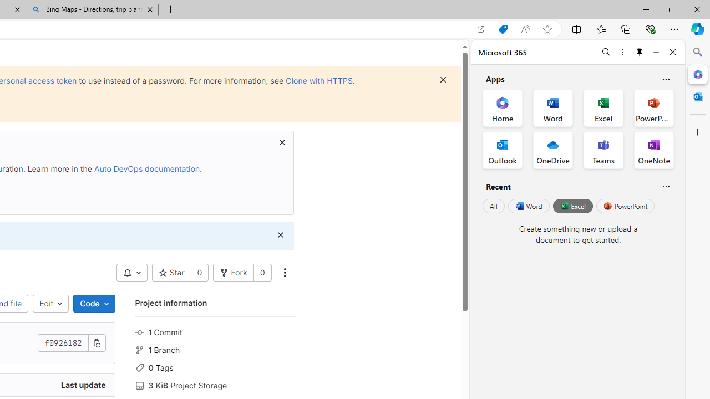 The height and width of the screenshot is (399, 710). I want to click on Copy commit SHA, so click(97, 343).